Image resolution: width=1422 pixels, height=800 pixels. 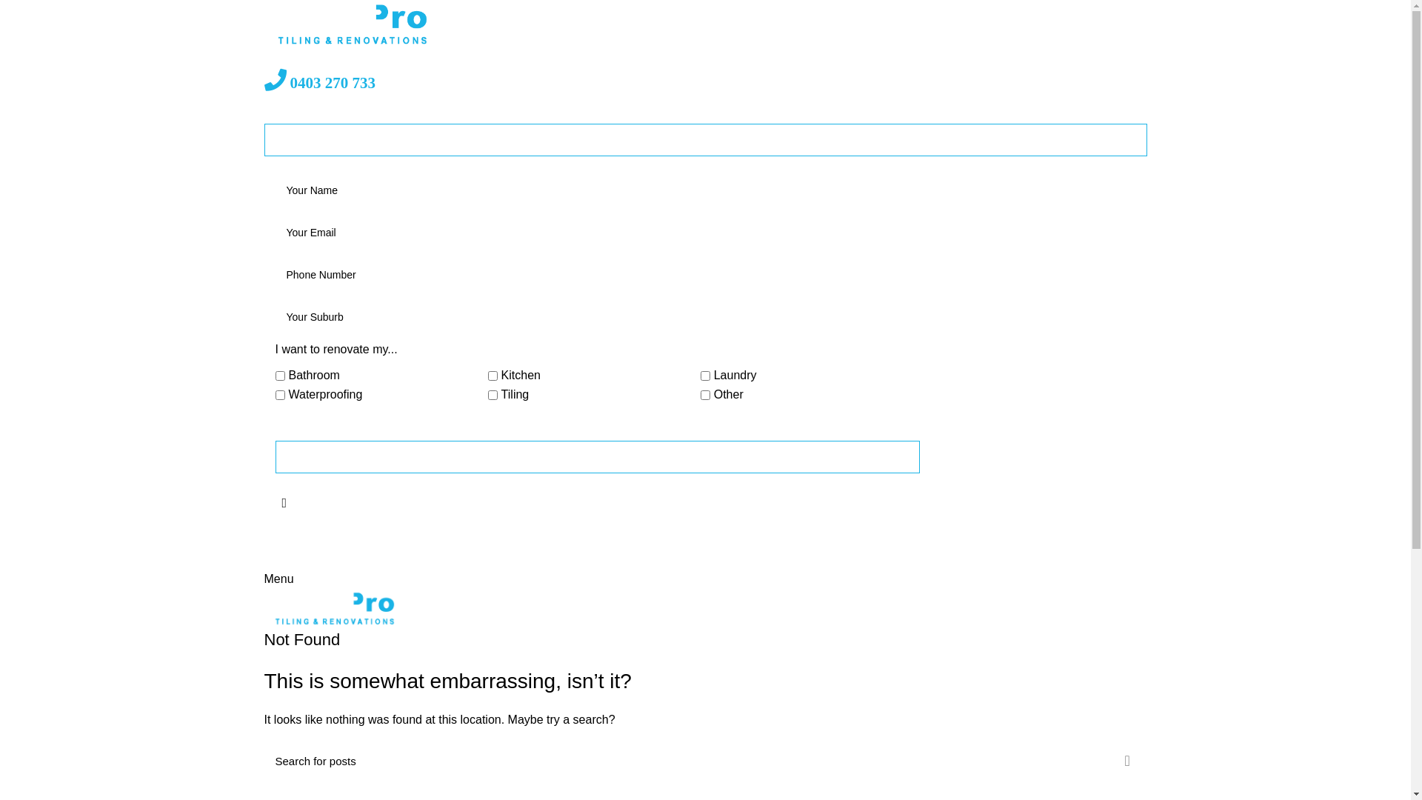 What do you see at coordinates (975, 59) in the screenshot?
I see `CONTACT US` at bounding box center [975, 59].